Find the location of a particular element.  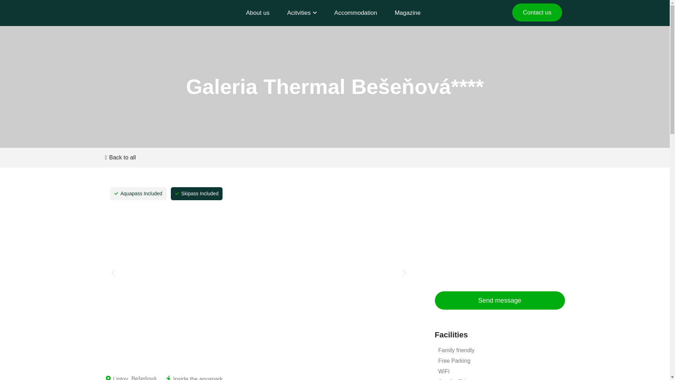

Contact us is located at coordinates (537, 12).